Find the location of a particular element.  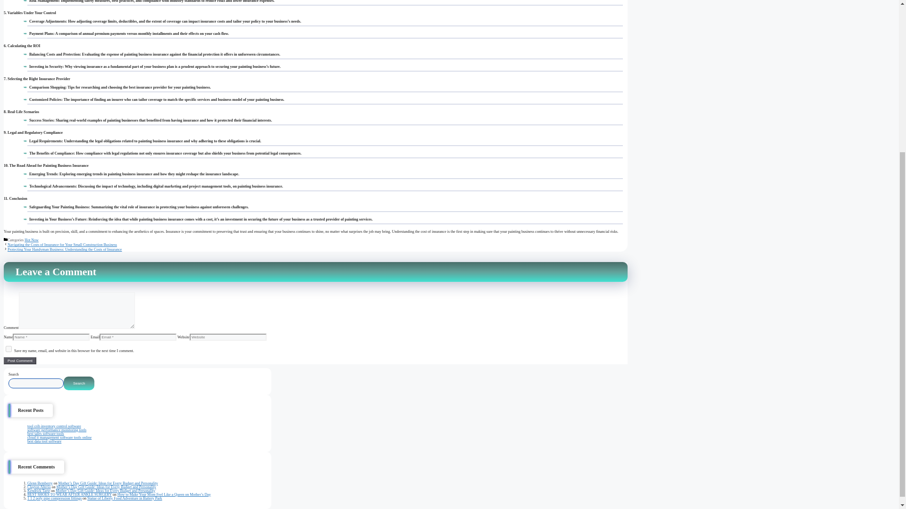

Statue of Liberty Food Adventure in Battery Park is located at coordinates (125, 498).